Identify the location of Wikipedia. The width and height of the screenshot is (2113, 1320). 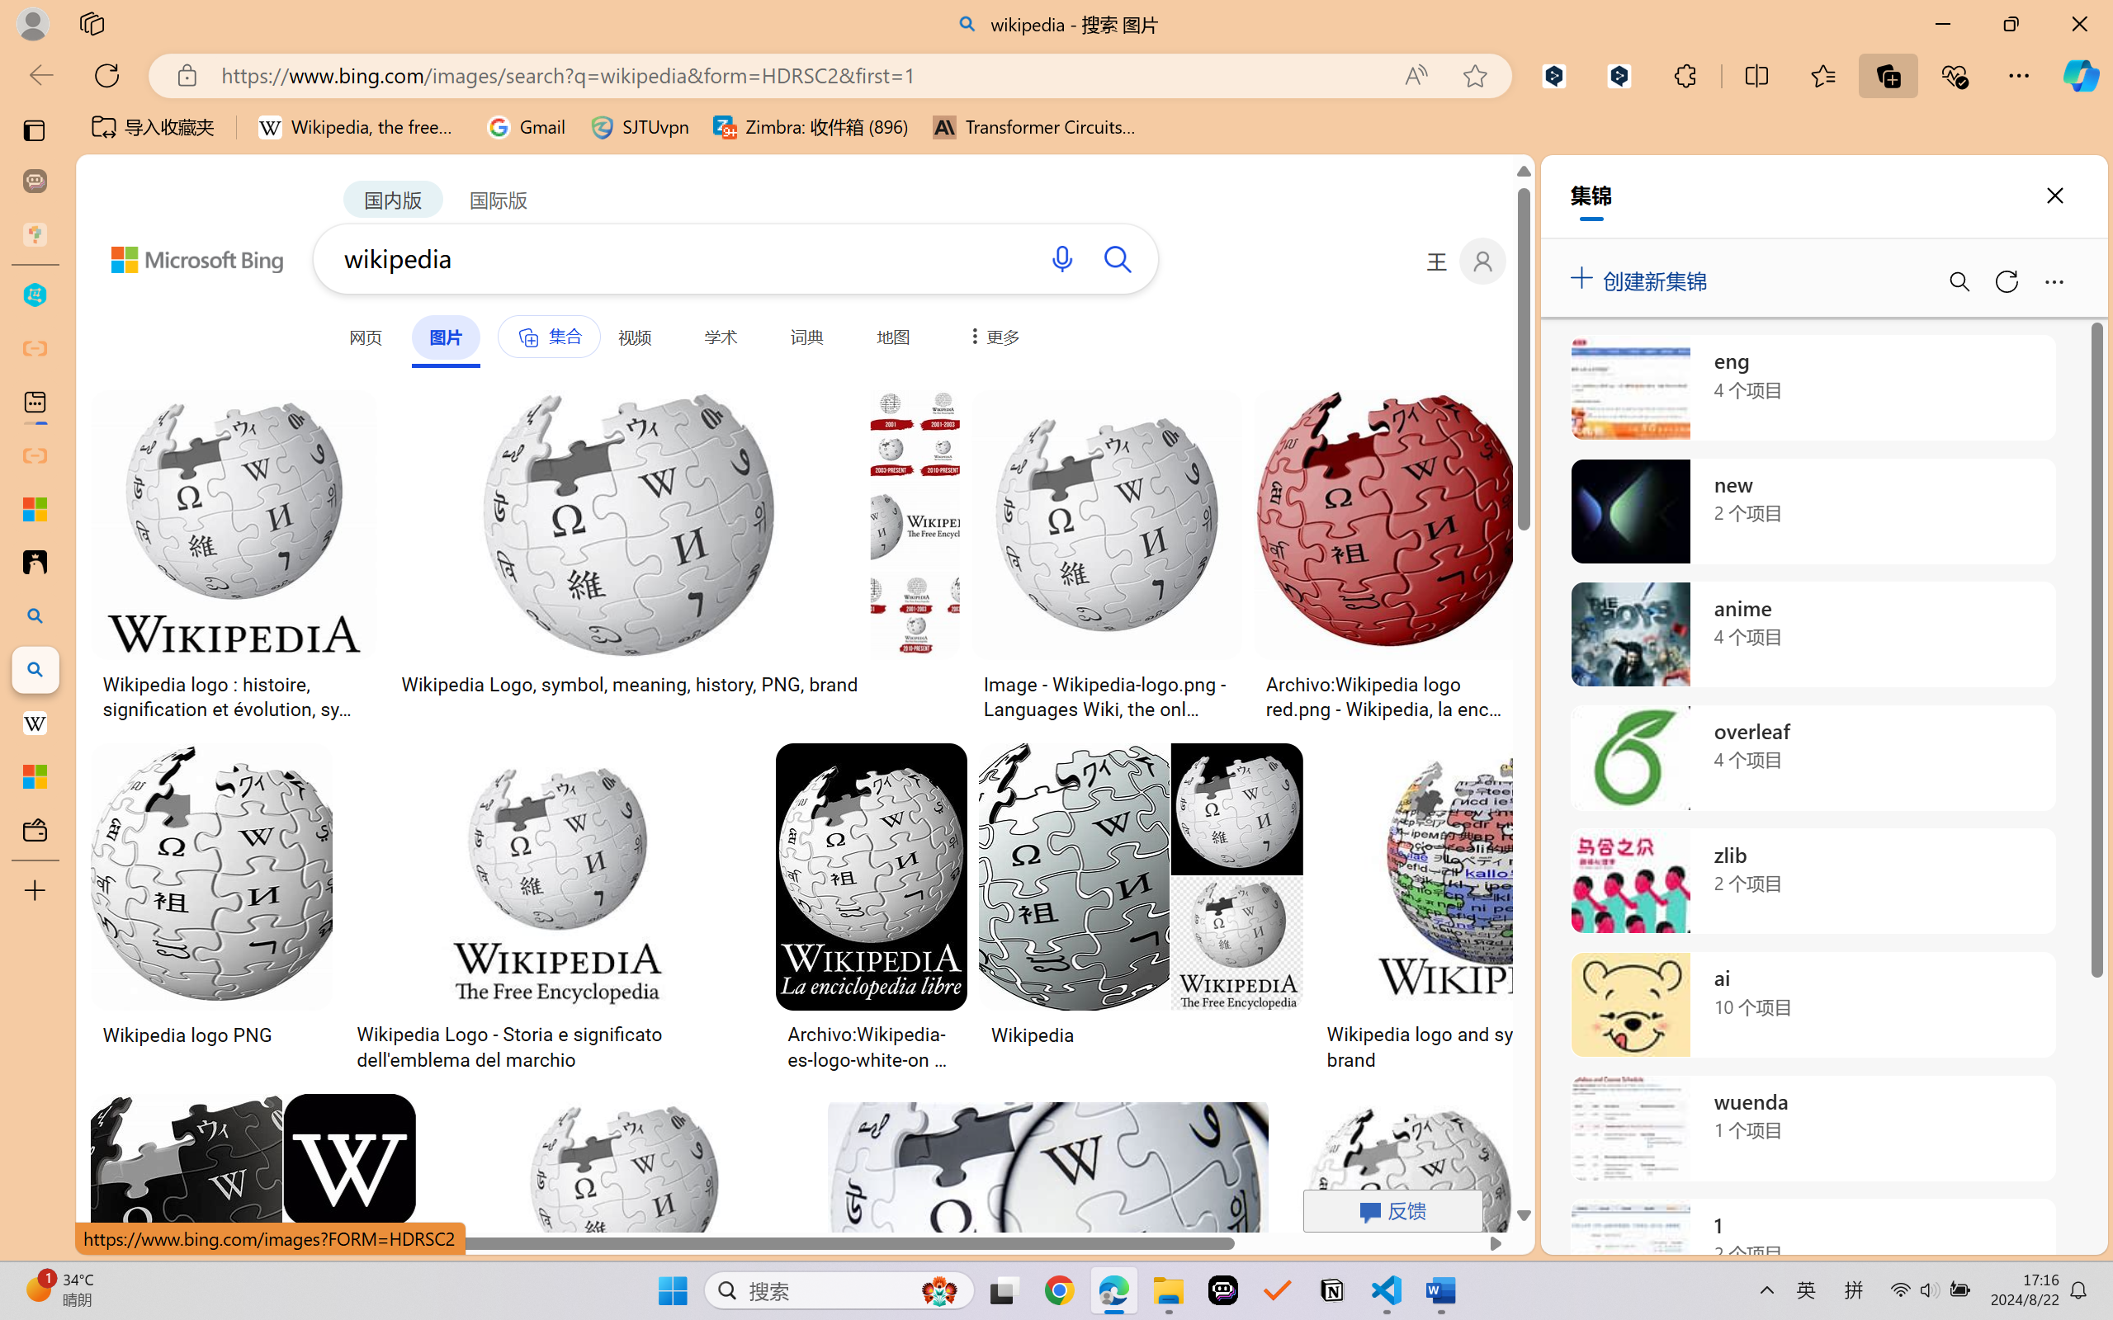
(1031, 1035).